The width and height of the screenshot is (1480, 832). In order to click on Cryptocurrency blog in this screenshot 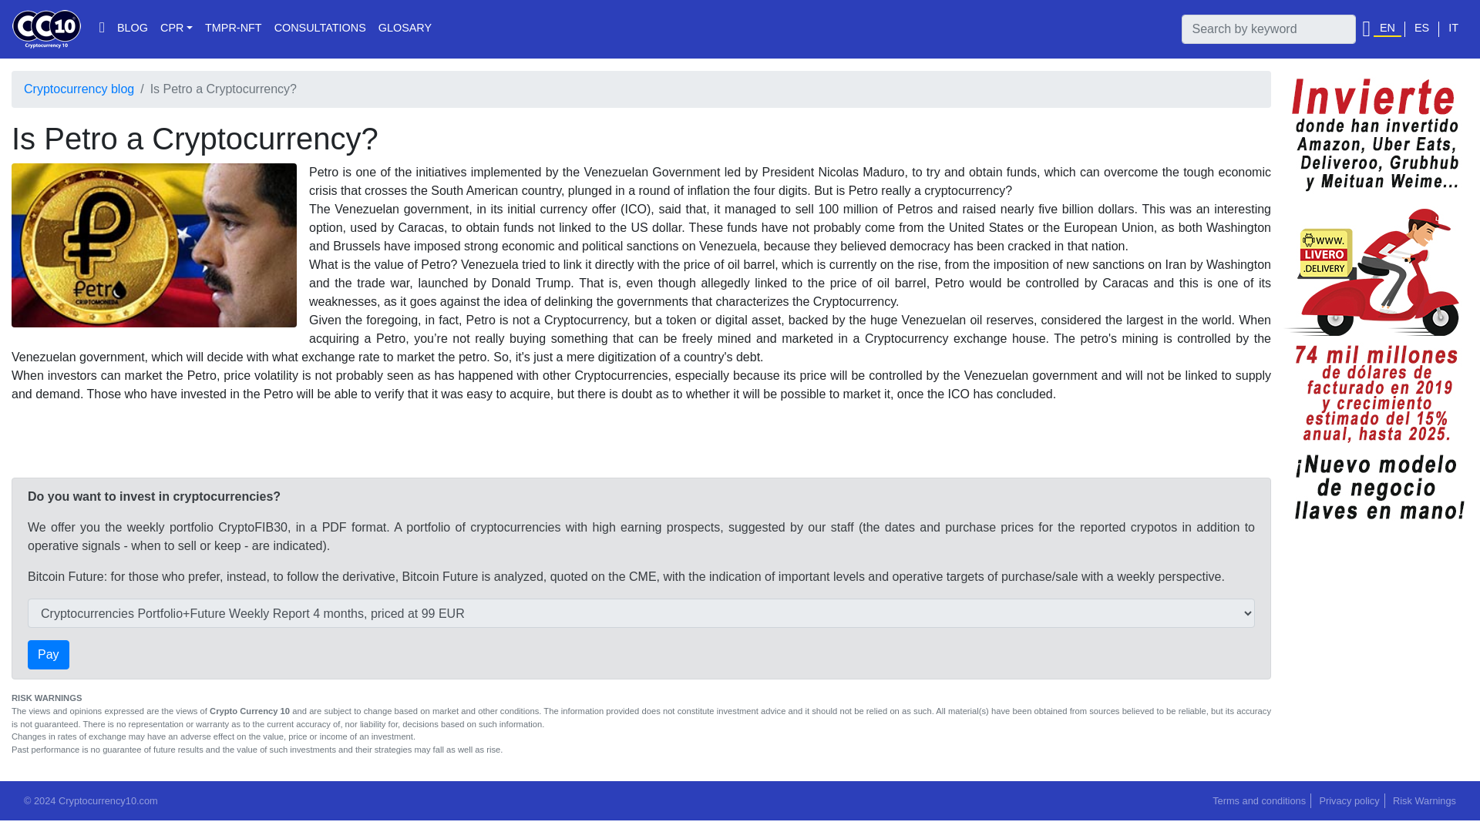, I will do `click(79, 89)`.